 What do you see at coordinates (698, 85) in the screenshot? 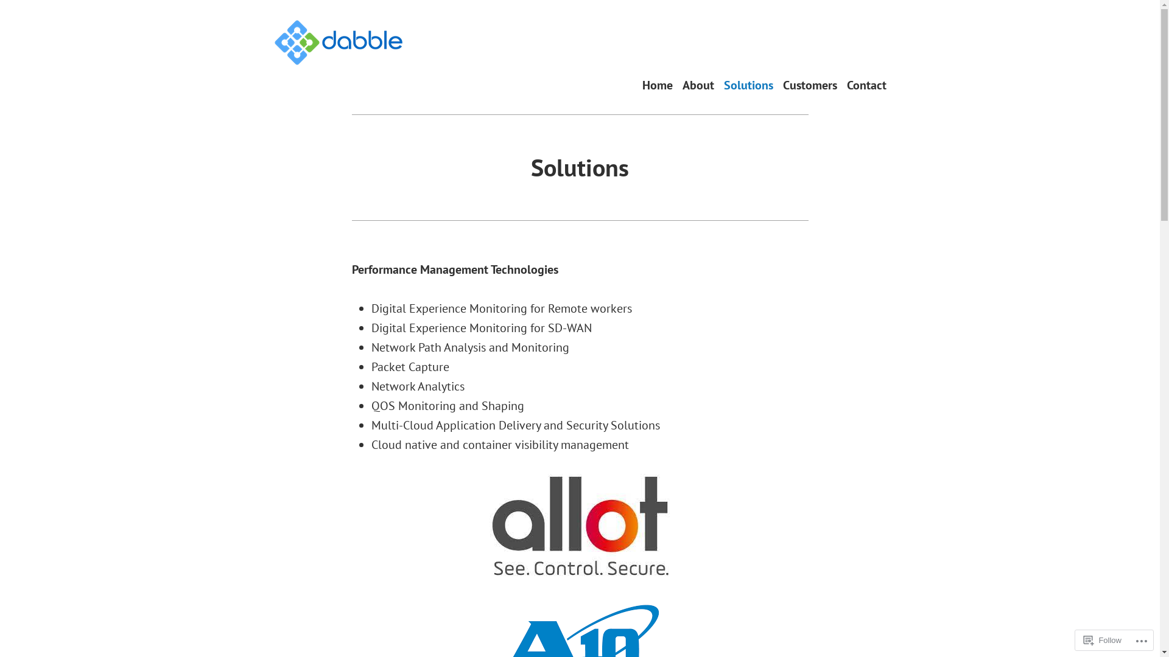
I see `About` at bounding box center [698, 85].